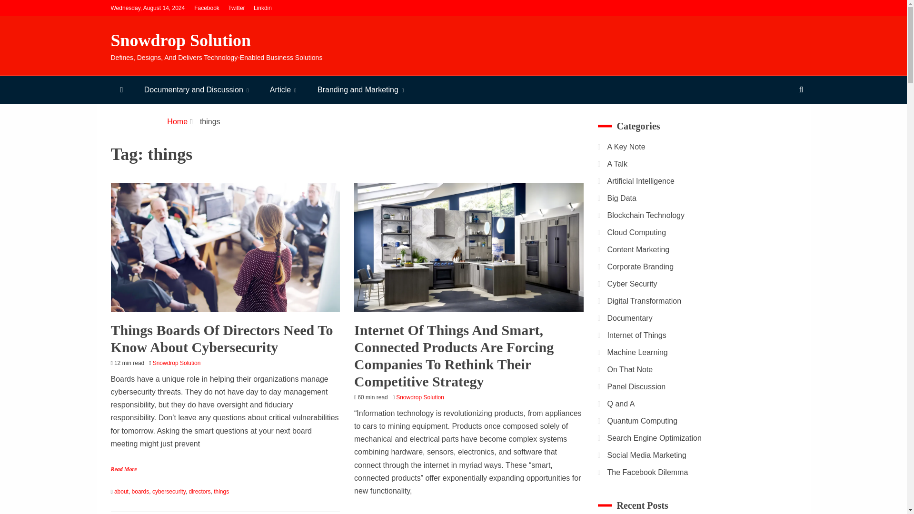 This screenshot has width=914, height=514. What do you see at coordinates (121, 492) in the screenshot?
I see `about` at bounding box center [121, 492].